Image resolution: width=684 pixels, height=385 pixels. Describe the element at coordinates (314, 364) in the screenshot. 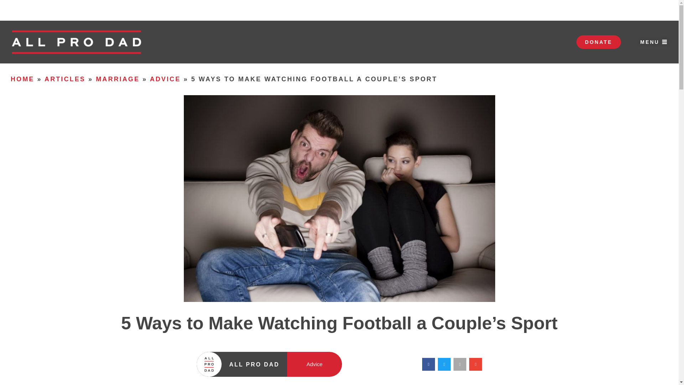

I see `Advice` at that location.